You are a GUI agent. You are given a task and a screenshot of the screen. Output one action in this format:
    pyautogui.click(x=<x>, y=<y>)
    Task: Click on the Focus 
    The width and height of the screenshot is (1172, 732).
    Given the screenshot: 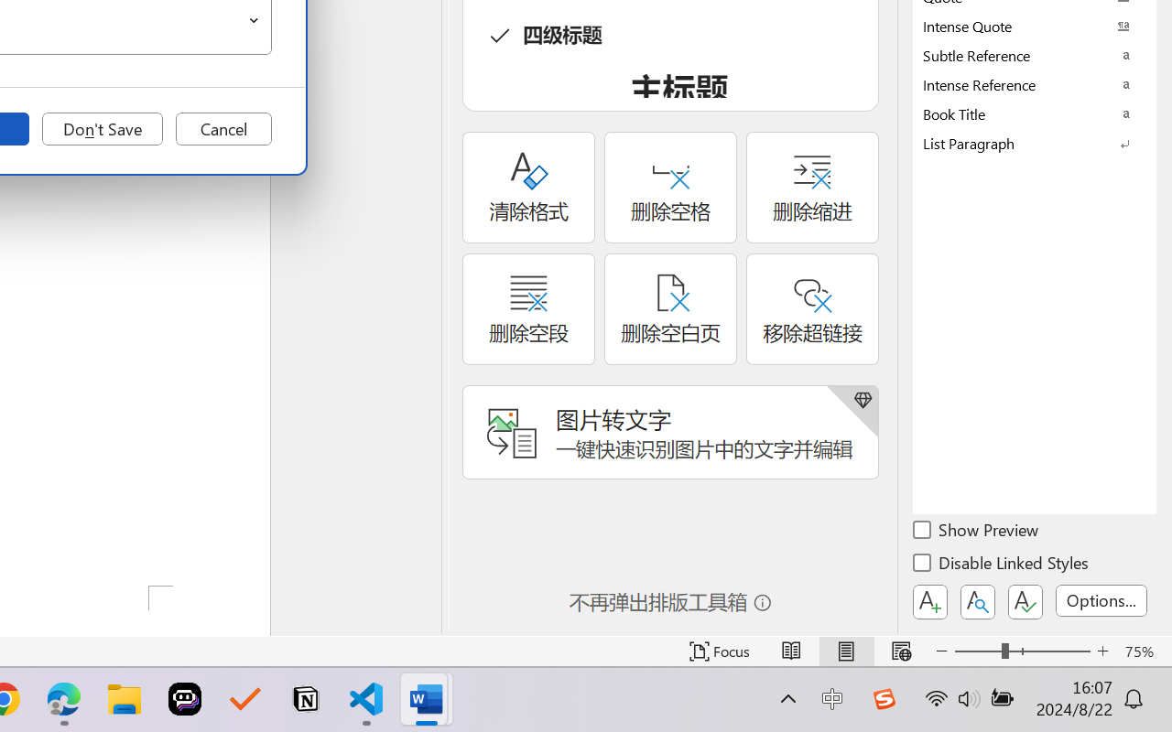 What is the action you would take?
    pyautogui.click(x=720, y=651)
    